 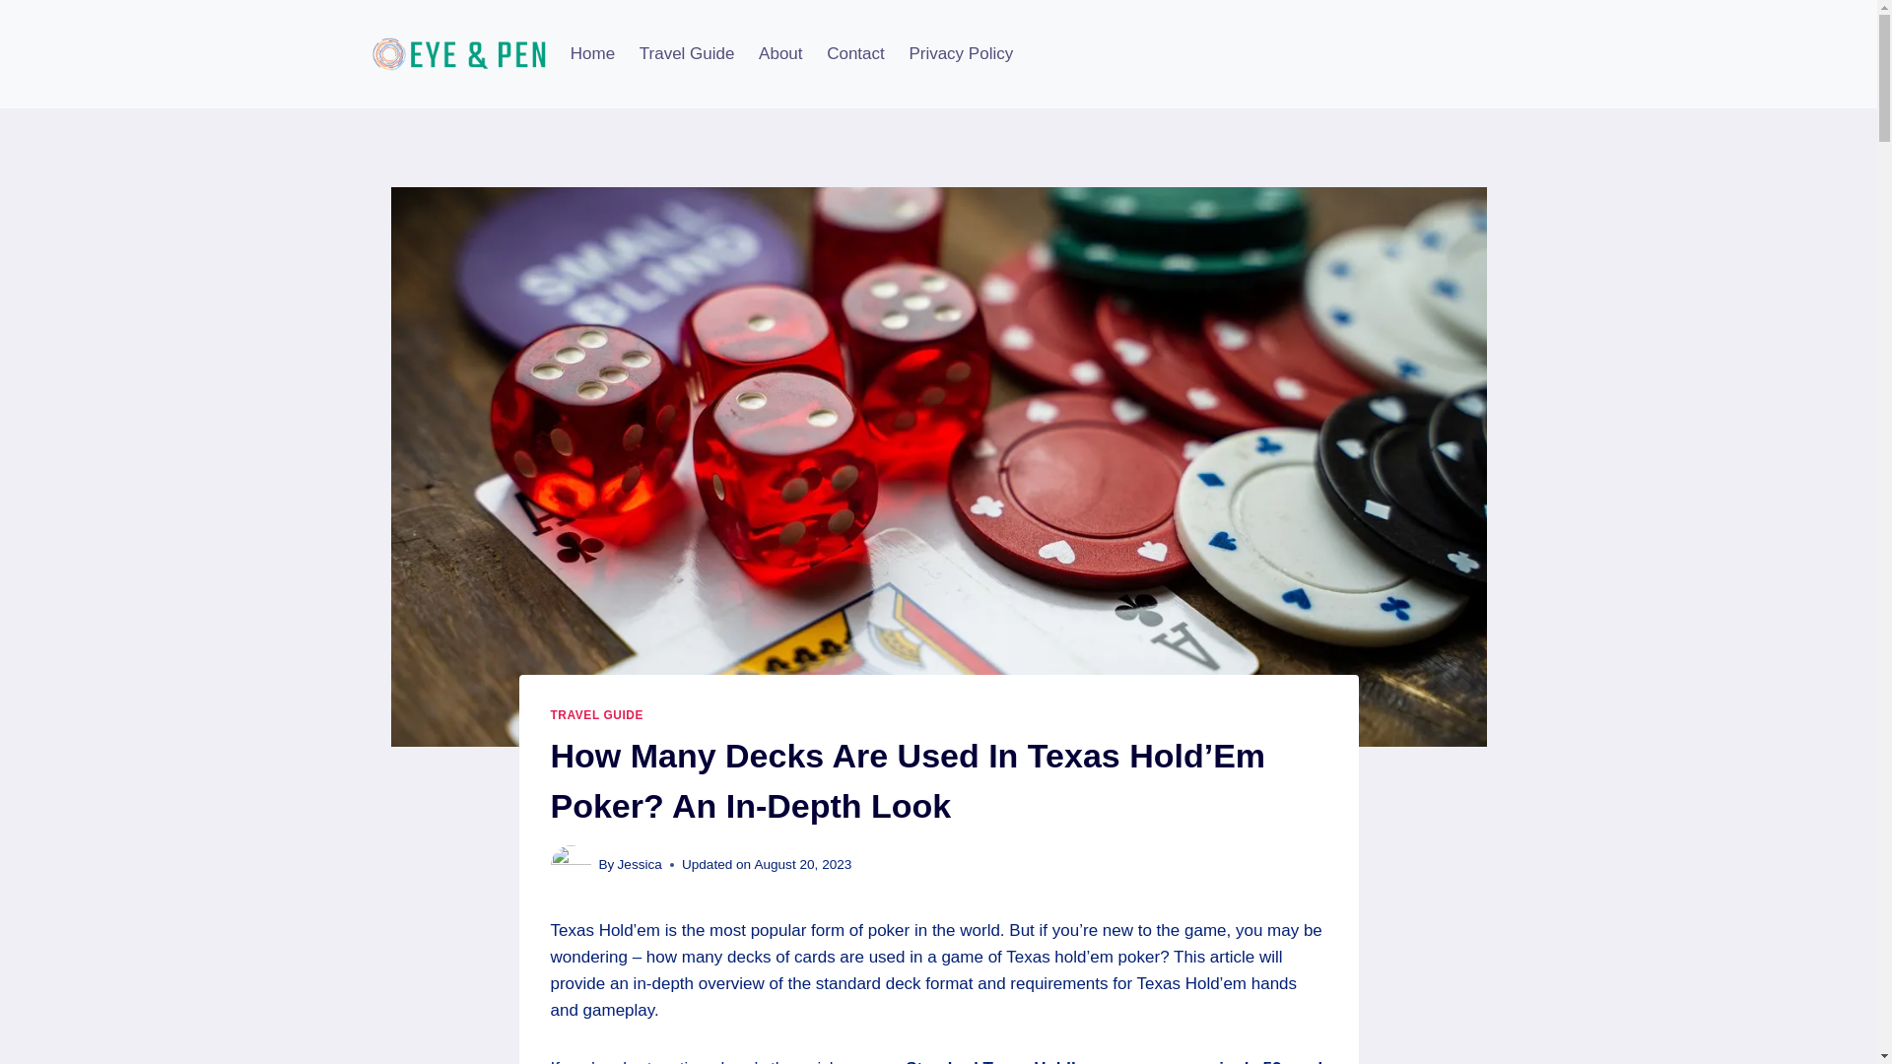 I want to click on TRAVEL GUIDE, so click(x=596, y=715).